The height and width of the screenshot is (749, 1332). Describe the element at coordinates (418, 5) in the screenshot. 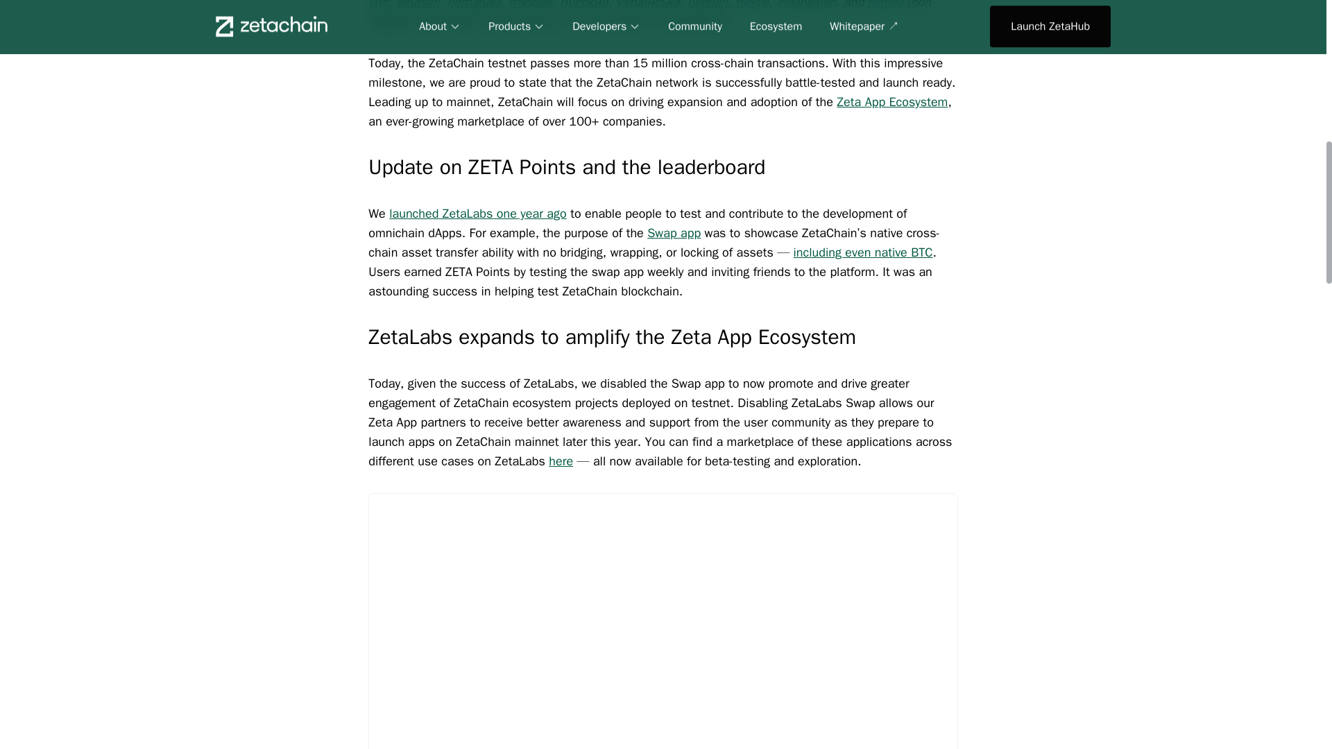

I see `deutsch` at that location.